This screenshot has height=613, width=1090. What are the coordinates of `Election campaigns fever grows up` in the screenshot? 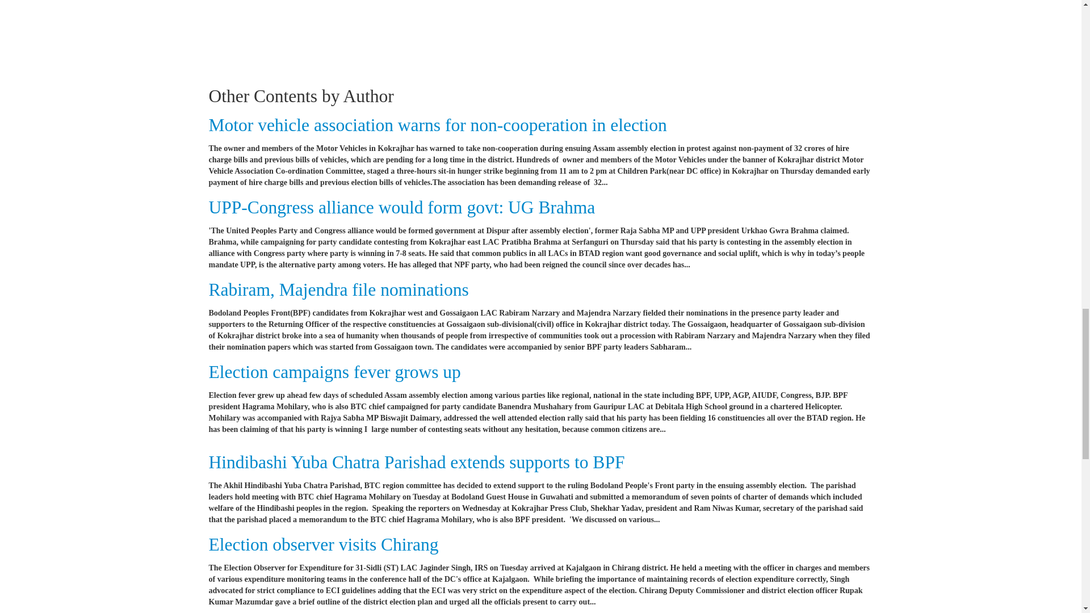 It's located at (335, 372).